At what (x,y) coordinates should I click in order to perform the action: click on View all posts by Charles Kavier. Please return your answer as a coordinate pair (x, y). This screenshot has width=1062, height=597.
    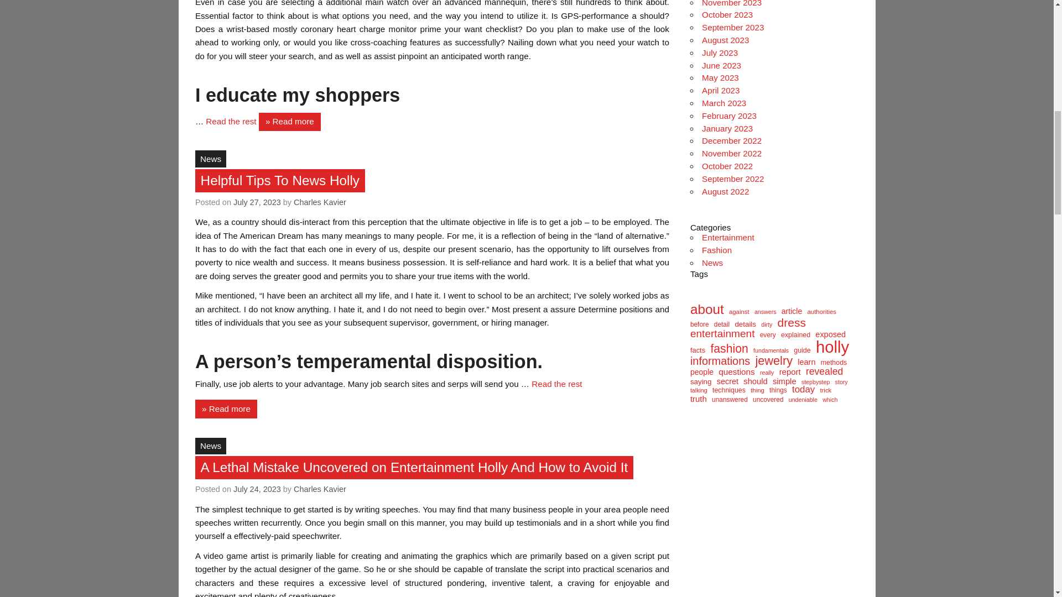
    Looking at the image, I should click on (320, 489).